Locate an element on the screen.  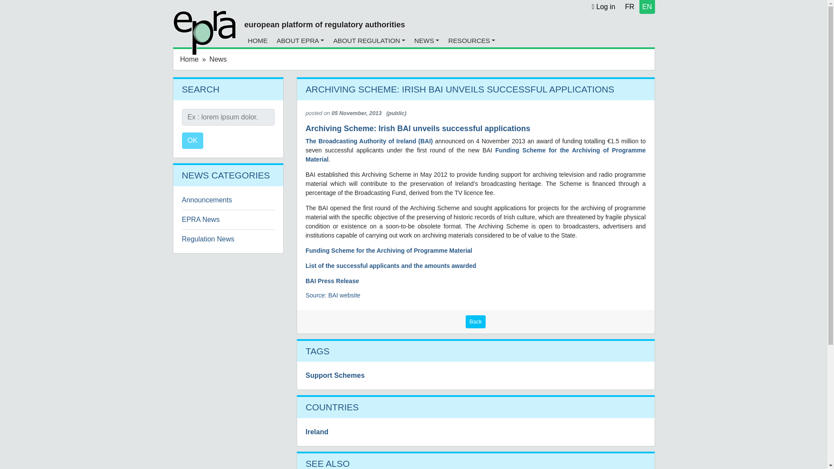
Regulation News is located at coordinates (208, 239).